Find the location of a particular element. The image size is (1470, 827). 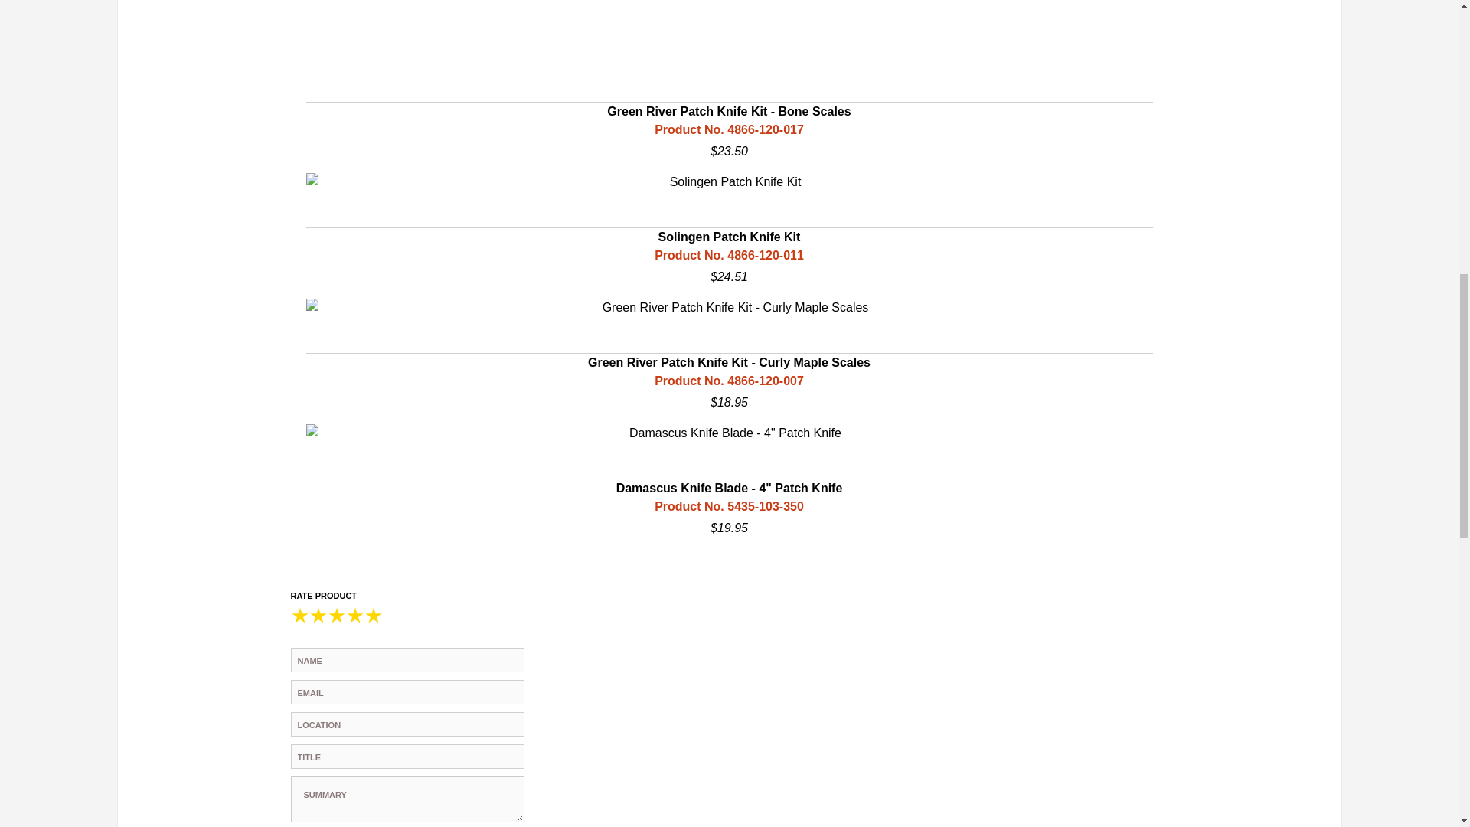

Solingen Patch Knife Kit is located at coordinates (729, 181).